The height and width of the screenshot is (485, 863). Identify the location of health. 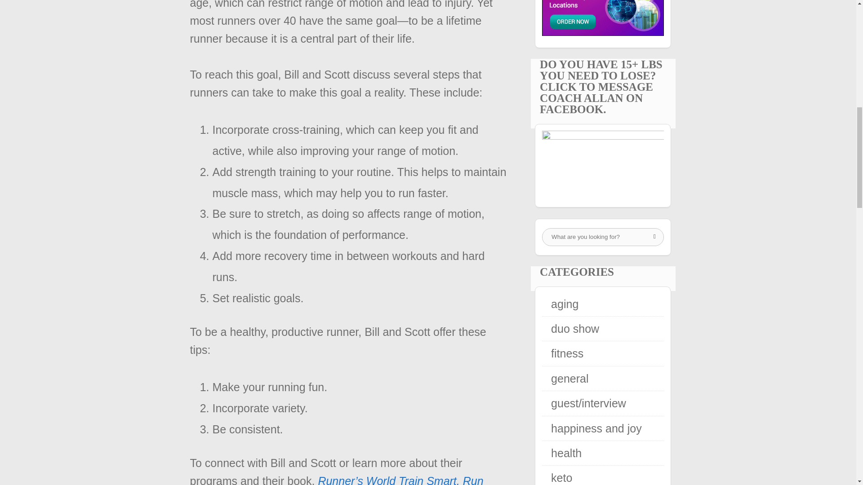
(566, 453).